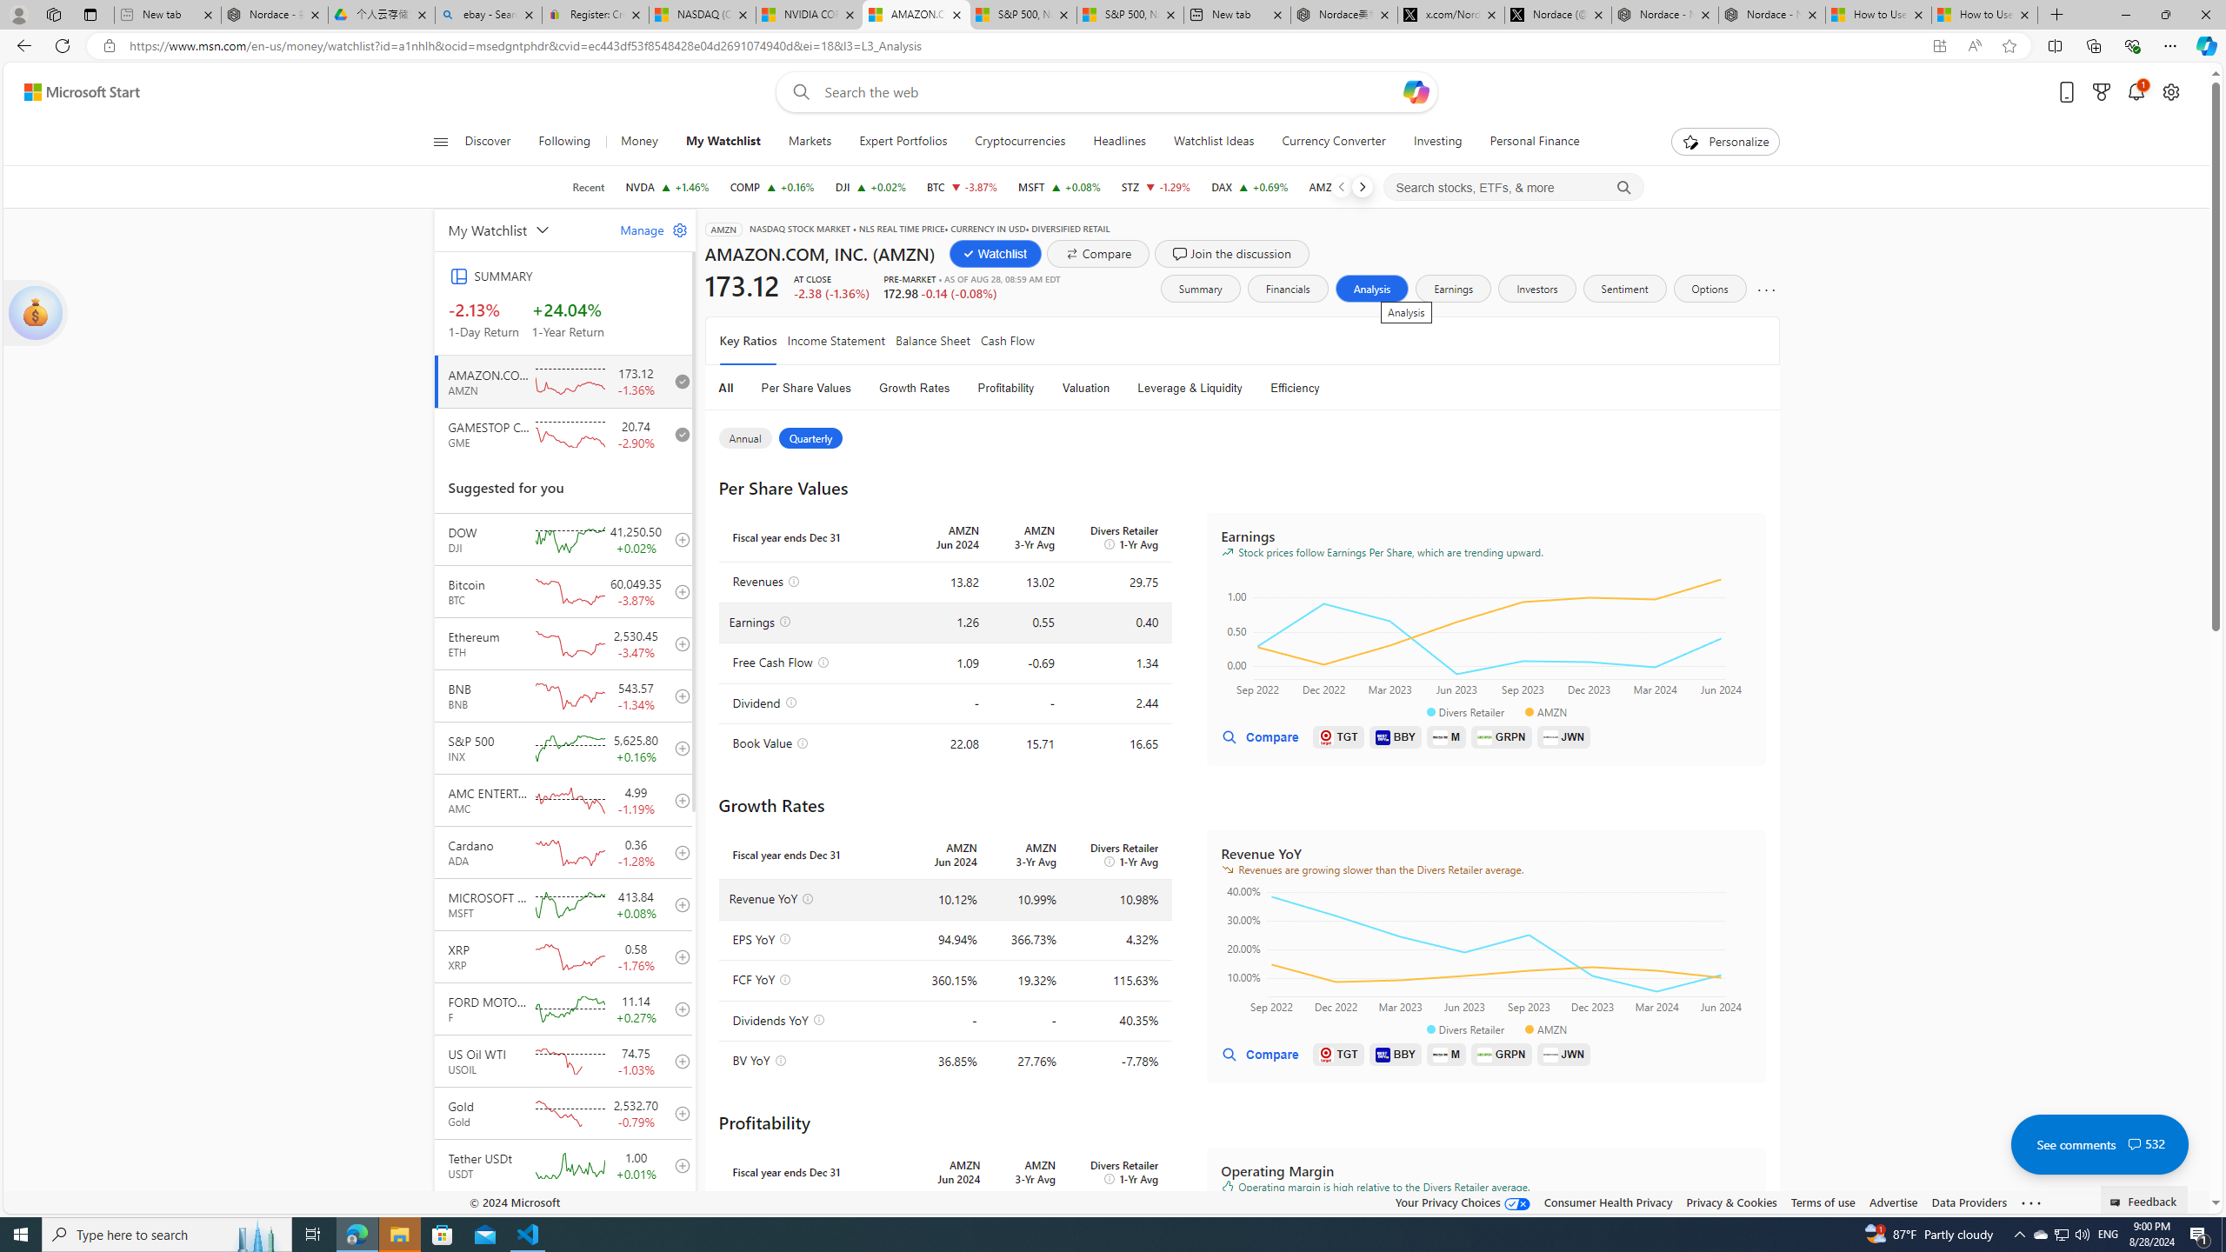 This screenshot has height=1252, width=2226. I want to click on Earnings, so click(1454, 289).